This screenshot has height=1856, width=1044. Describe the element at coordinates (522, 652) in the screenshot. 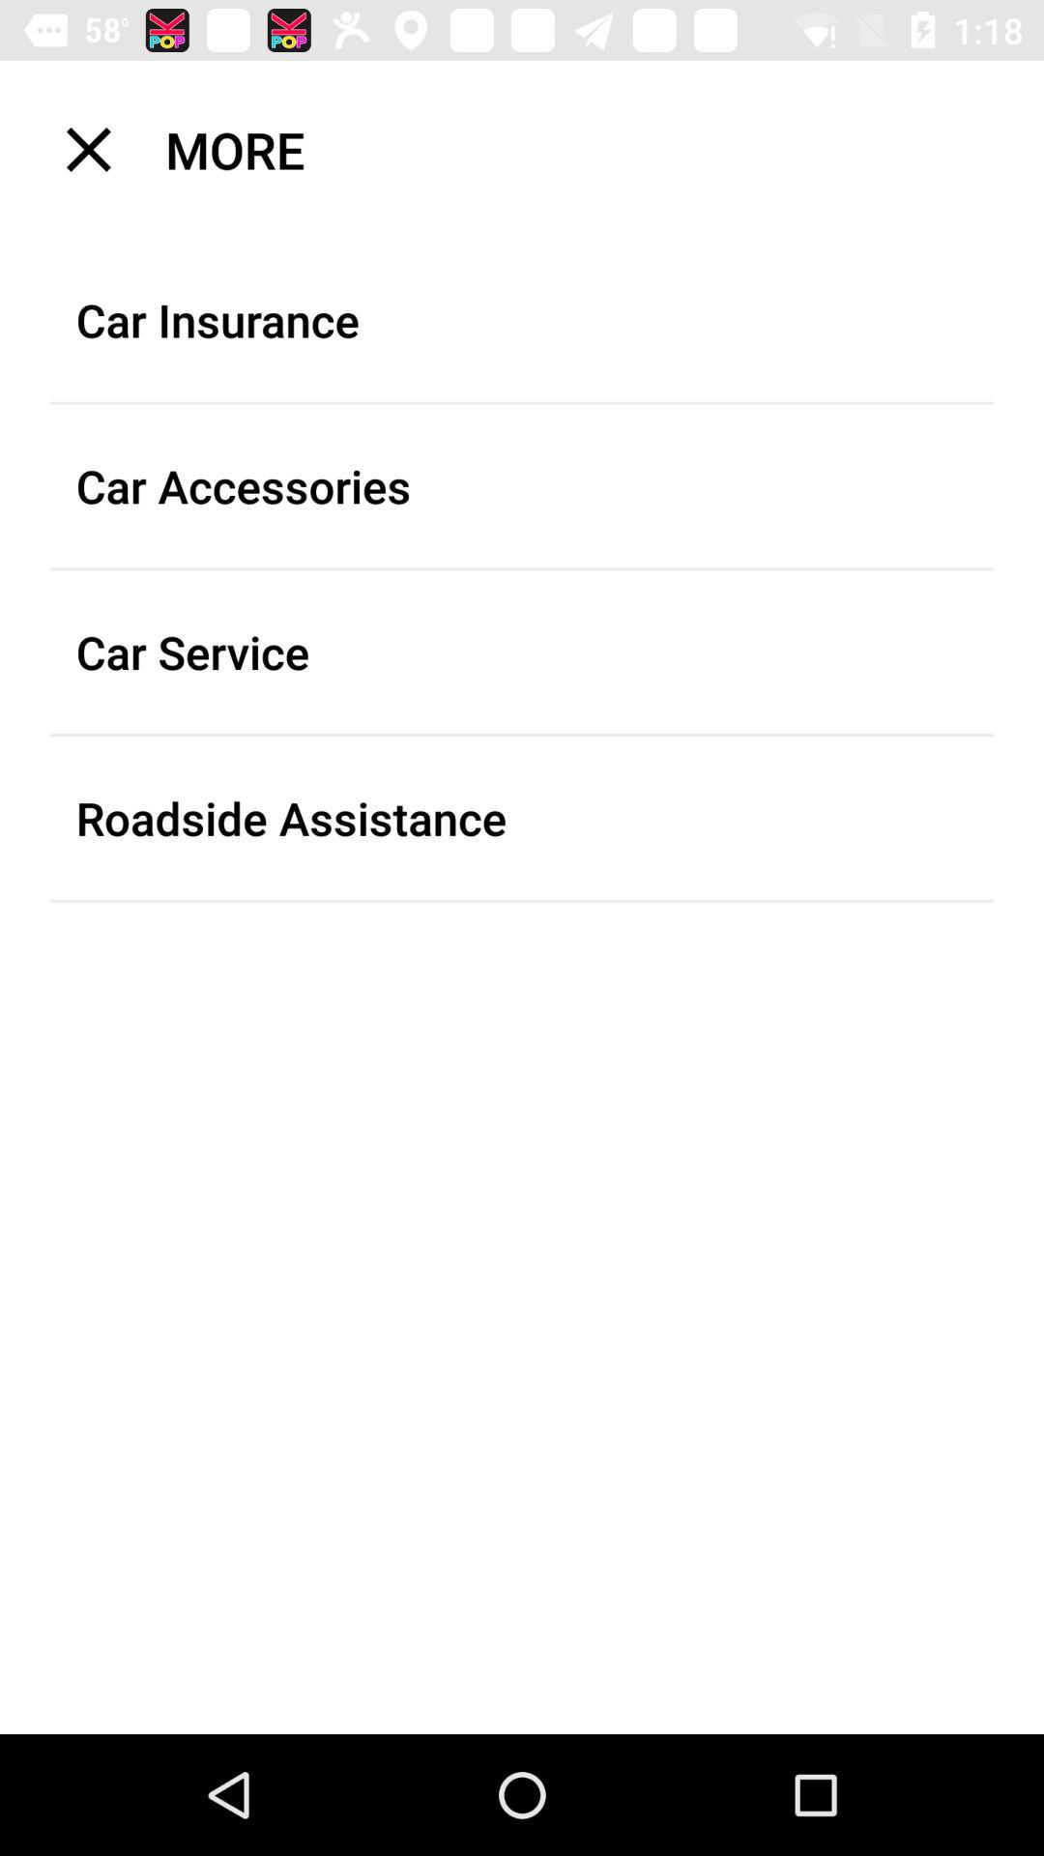

I see `select car service item` at that location.